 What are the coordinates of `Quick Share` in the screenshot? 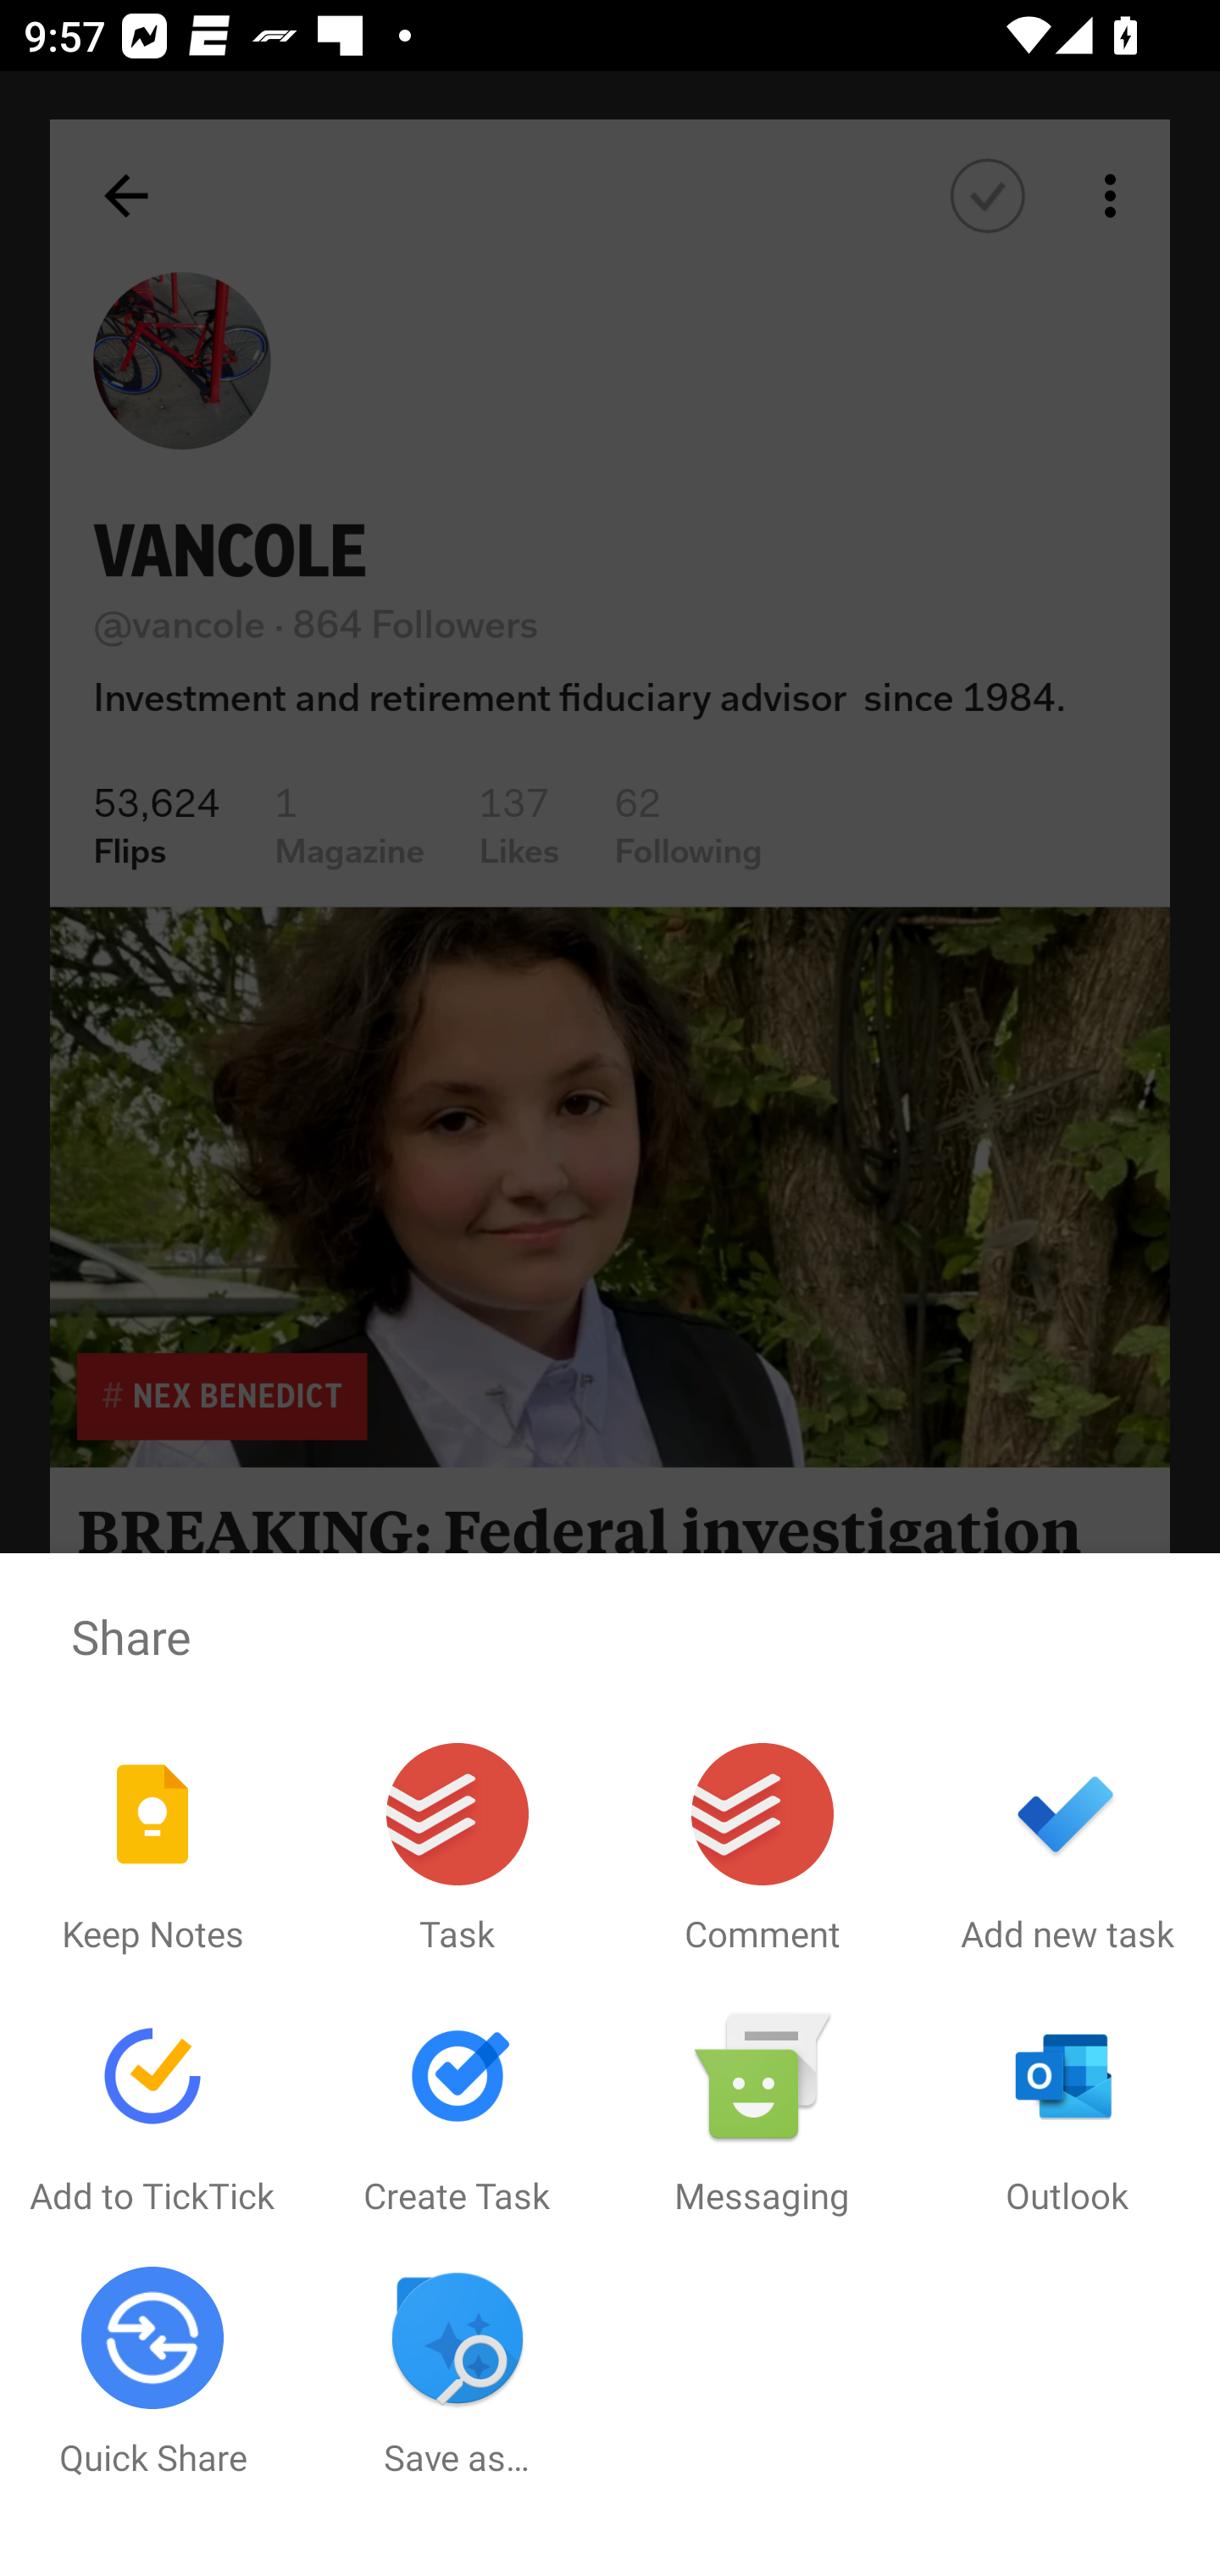 It's located at (152, 2373).